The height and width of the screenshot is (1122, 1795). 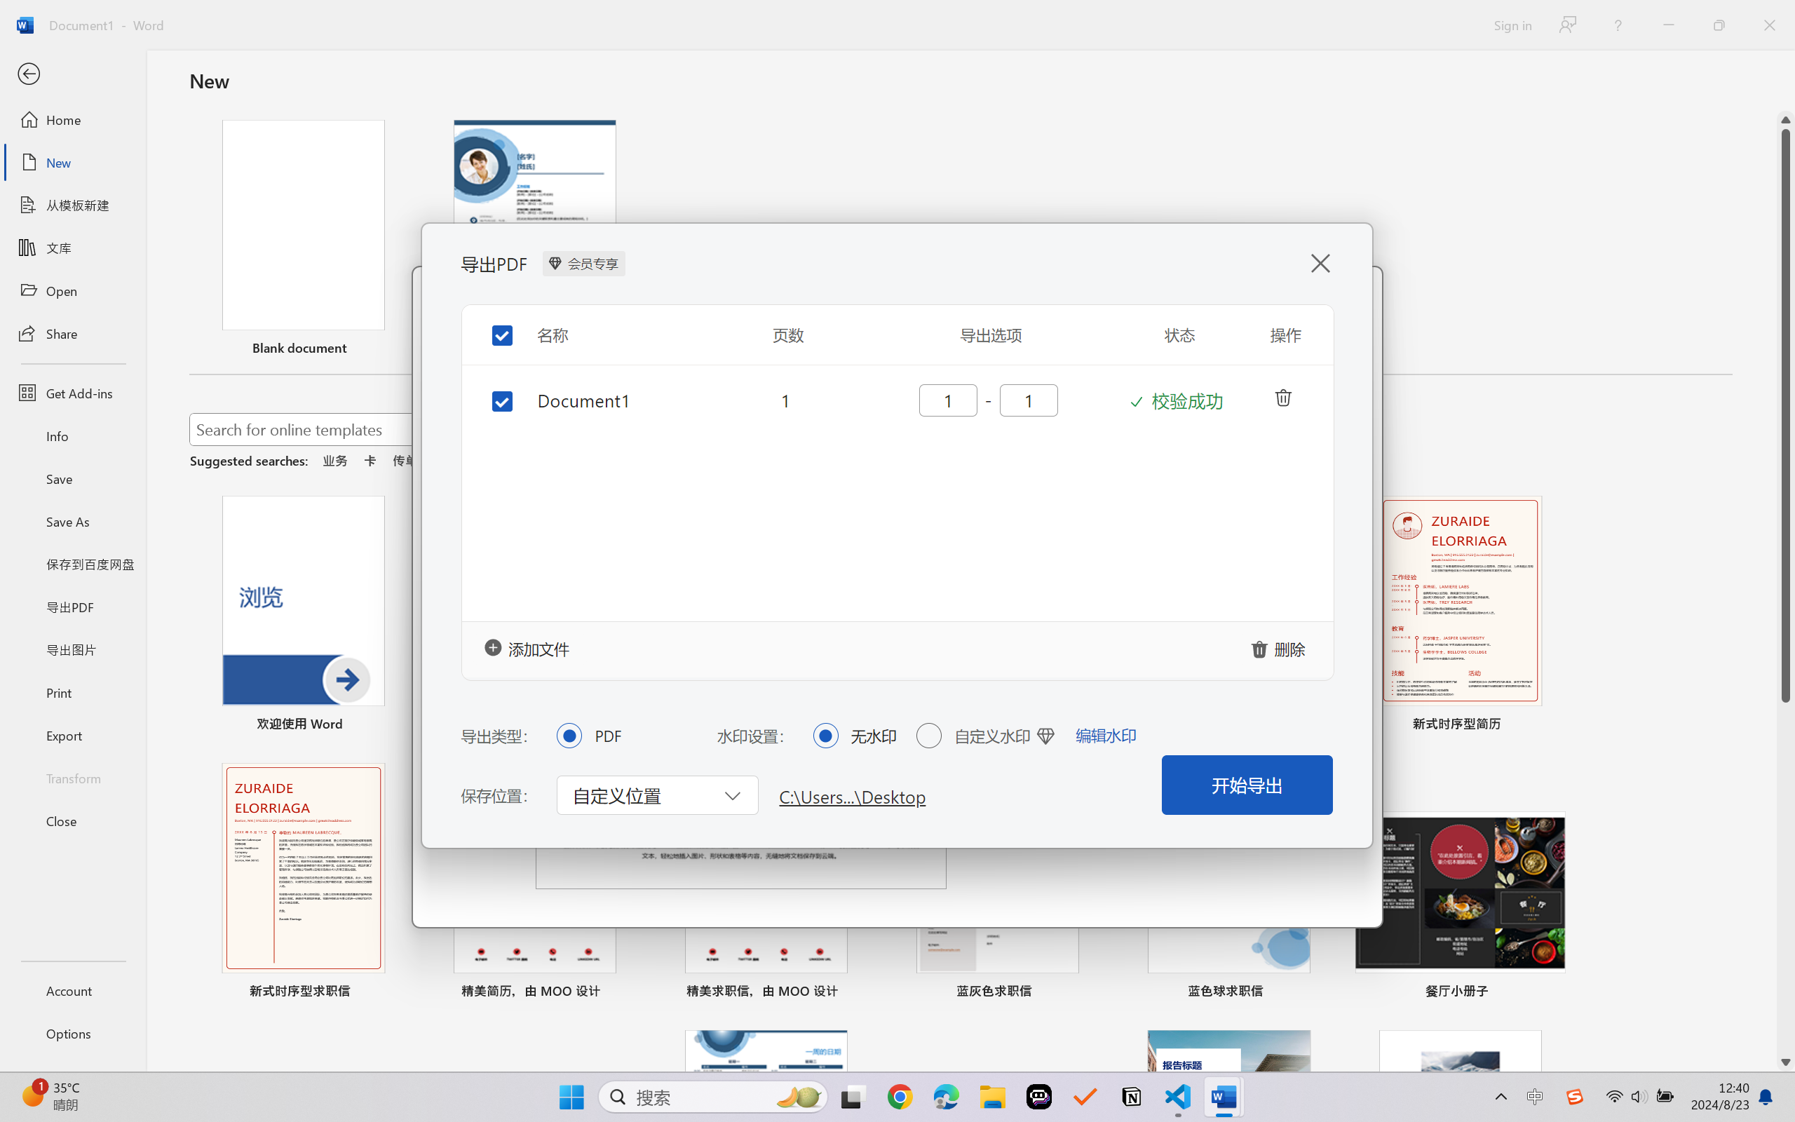 What do you see at coordinates (1282, 396) in the screenshot?
I see `deleteColumn` at bounding box center [1282, 396].